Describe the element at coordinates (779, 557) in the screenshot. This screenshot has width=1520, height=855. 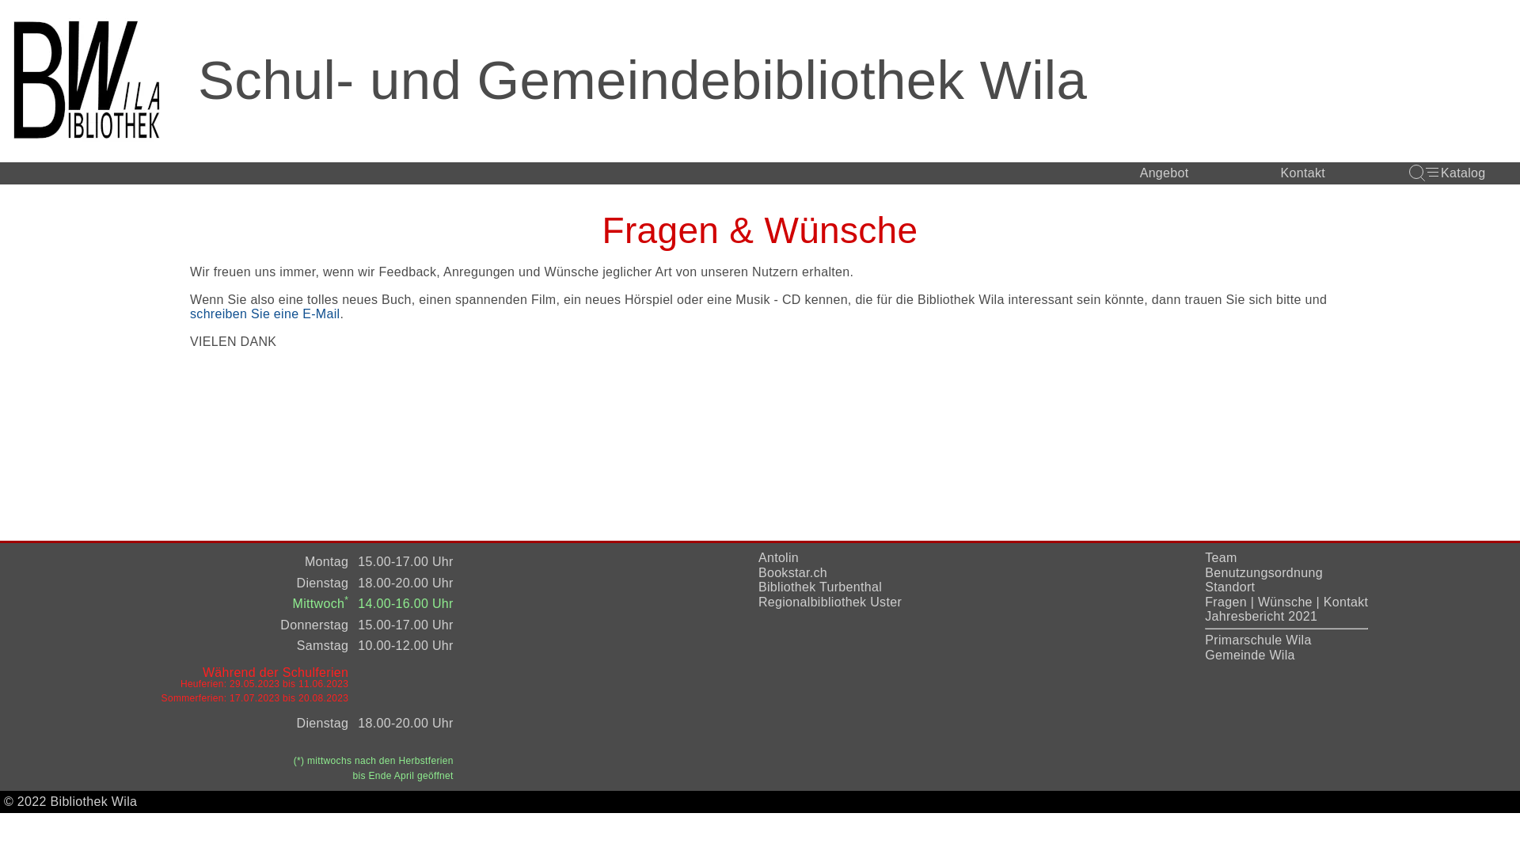
I see `Antolin` at that location.